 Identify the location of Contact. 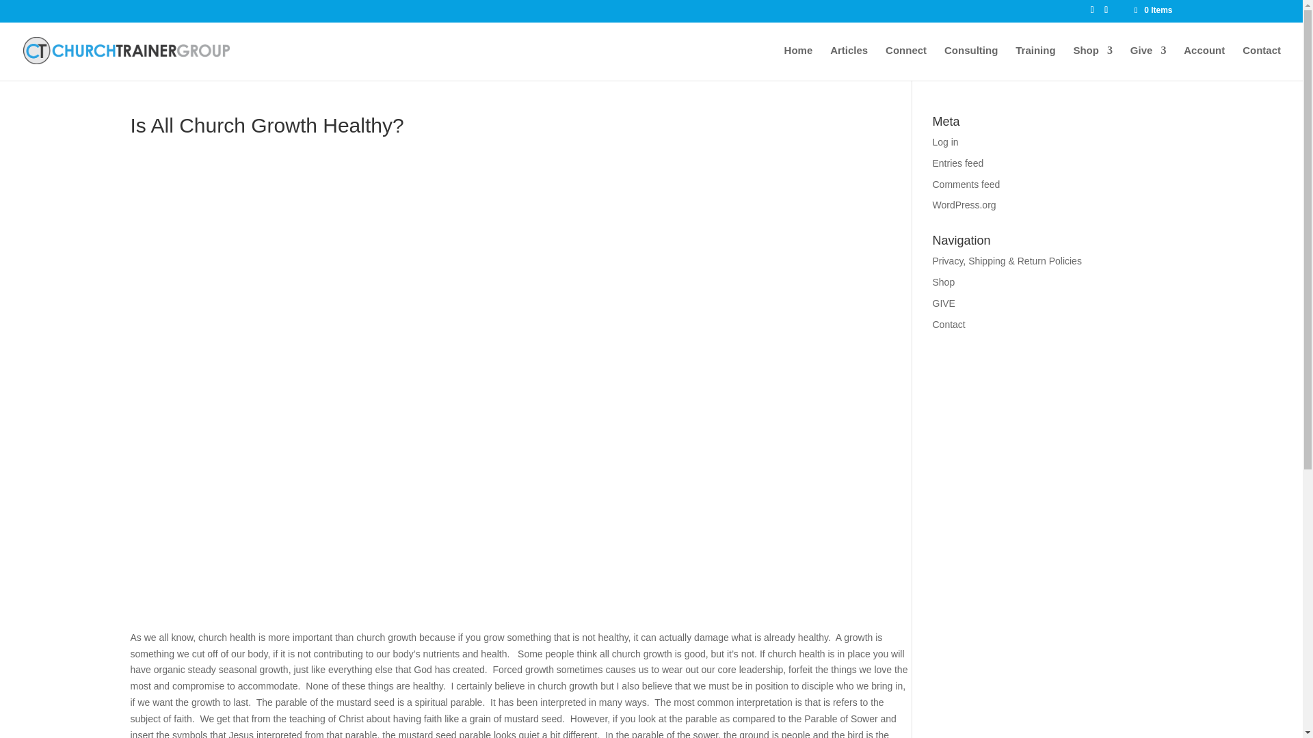
(1261, 63).